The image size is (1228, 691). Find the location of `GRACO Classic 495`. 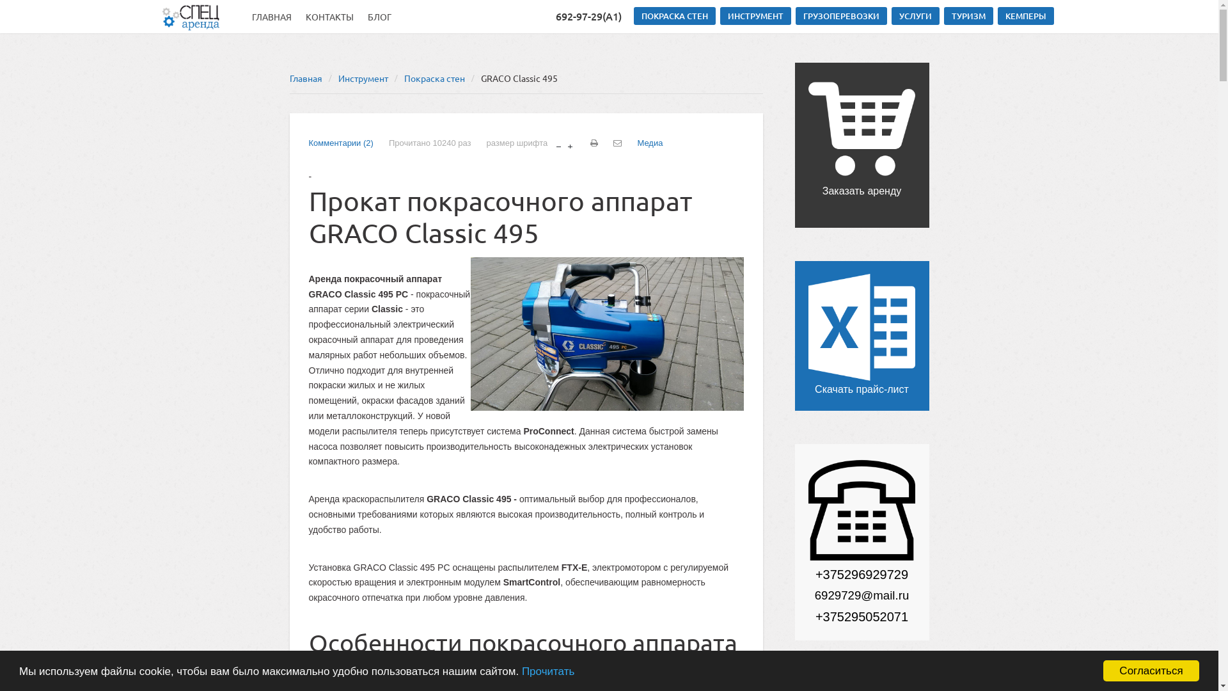

GRACO Classic 495 is located at coordinates (608, 334).